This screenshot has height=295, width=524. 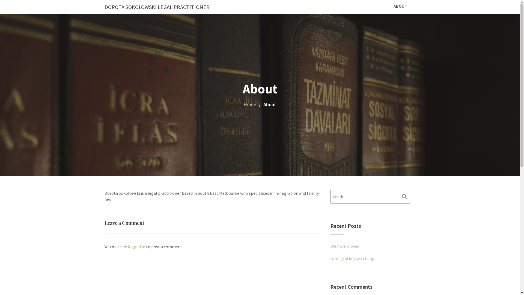 I want to click on Skip to content, so click(x=0, y=0).